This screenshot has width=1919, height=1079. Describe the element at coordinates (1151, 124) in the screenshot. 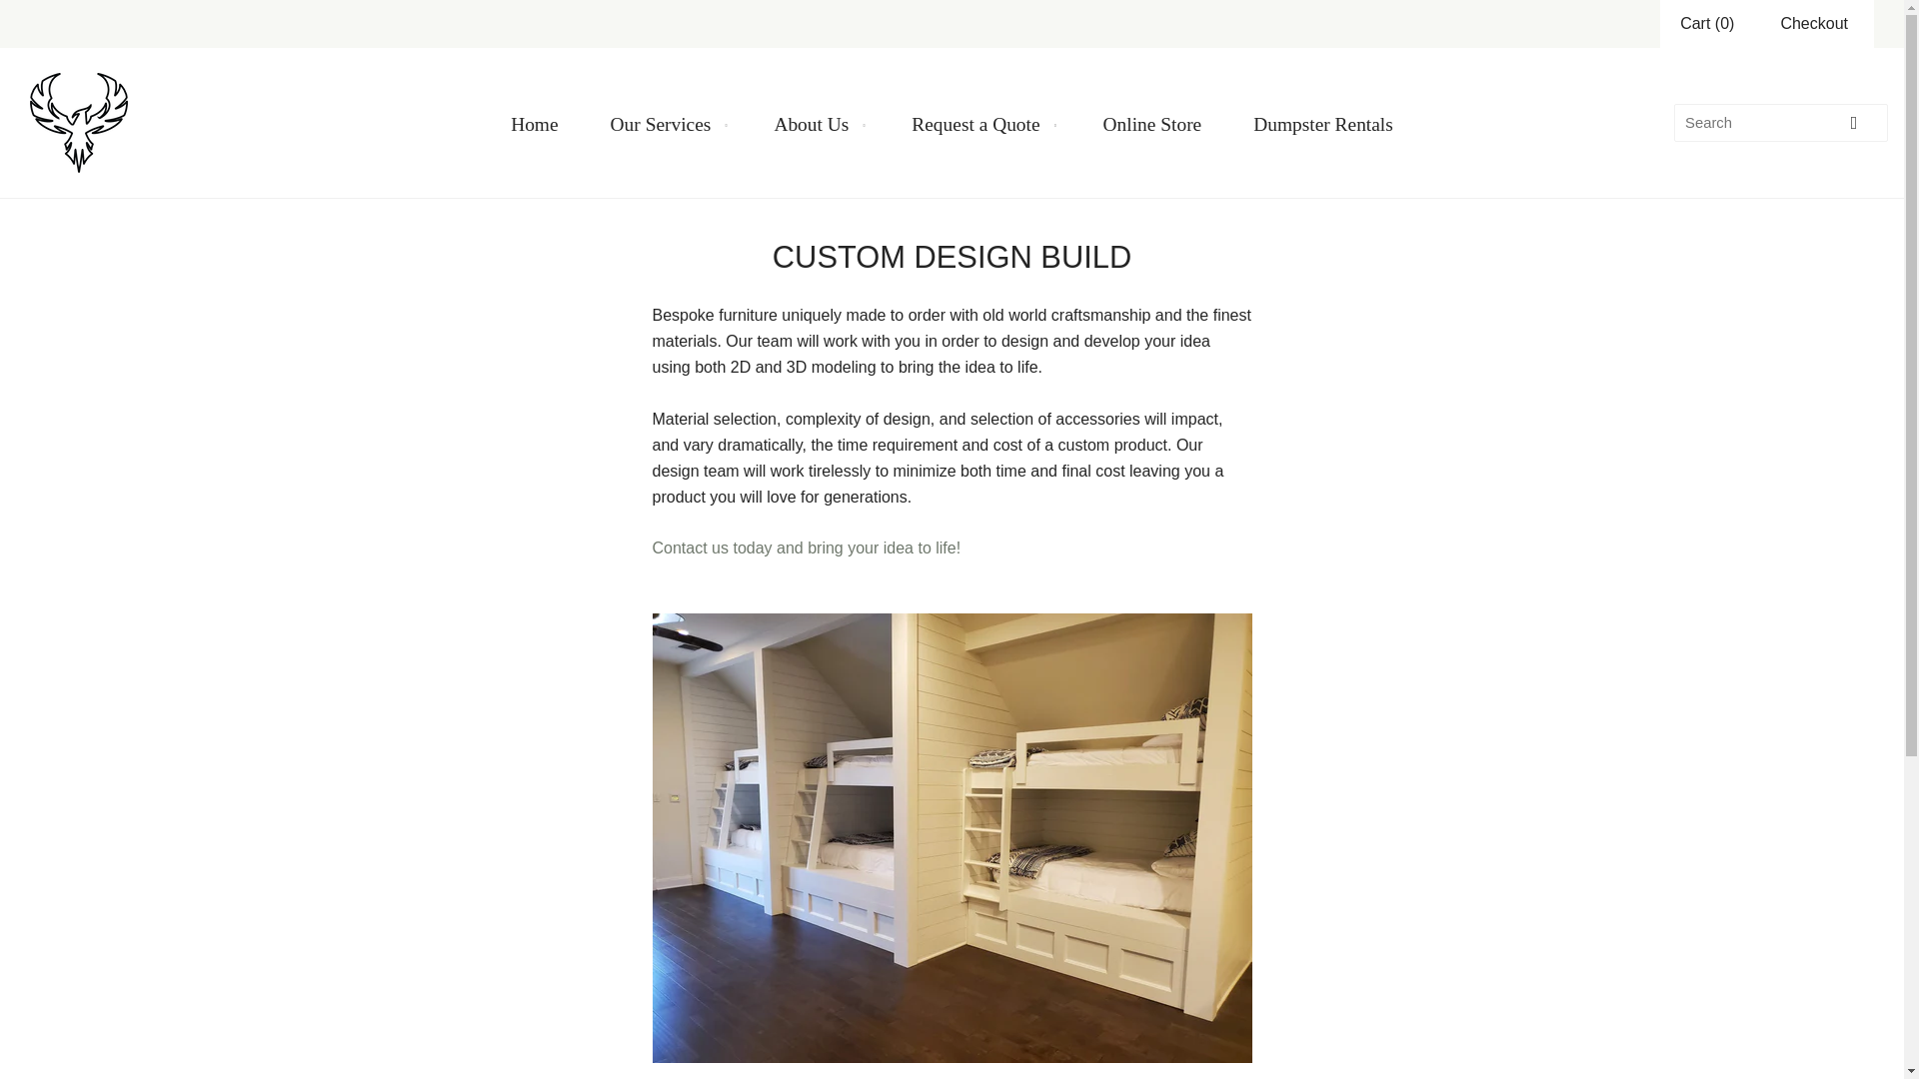

I see `Online Store` at that location.